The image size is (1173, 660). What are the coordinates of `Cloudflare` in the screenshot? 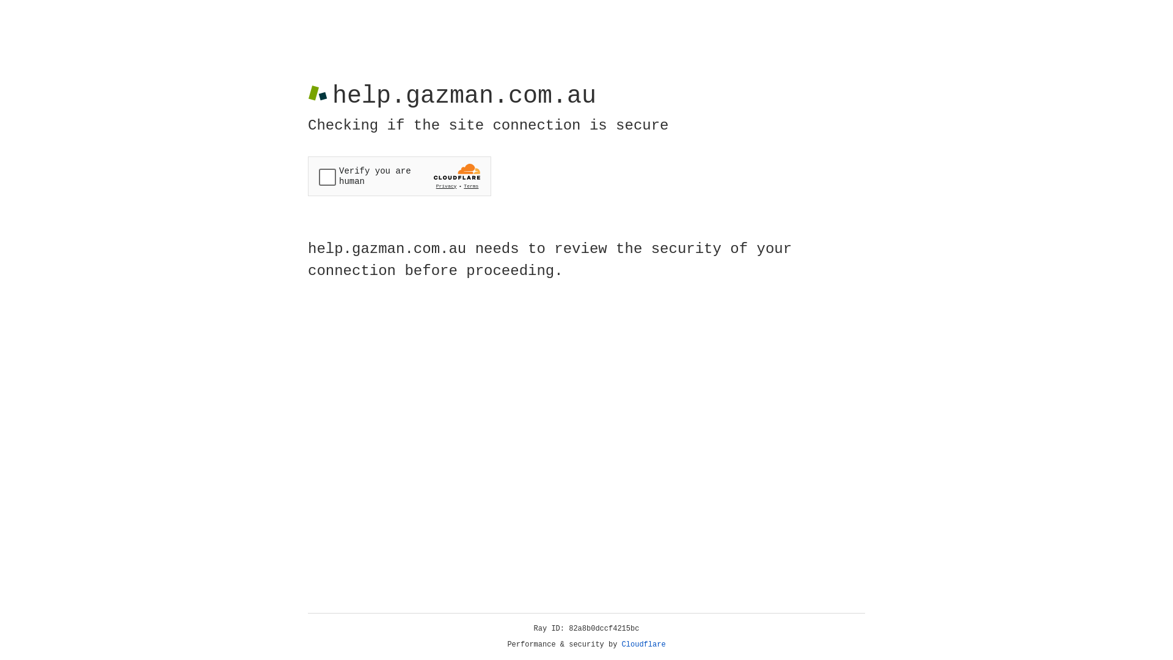 It's located at (644, 645).